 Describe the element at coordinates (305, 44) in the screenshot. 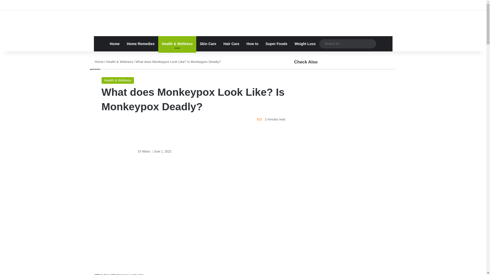

I see `Weight Loss` at that location.